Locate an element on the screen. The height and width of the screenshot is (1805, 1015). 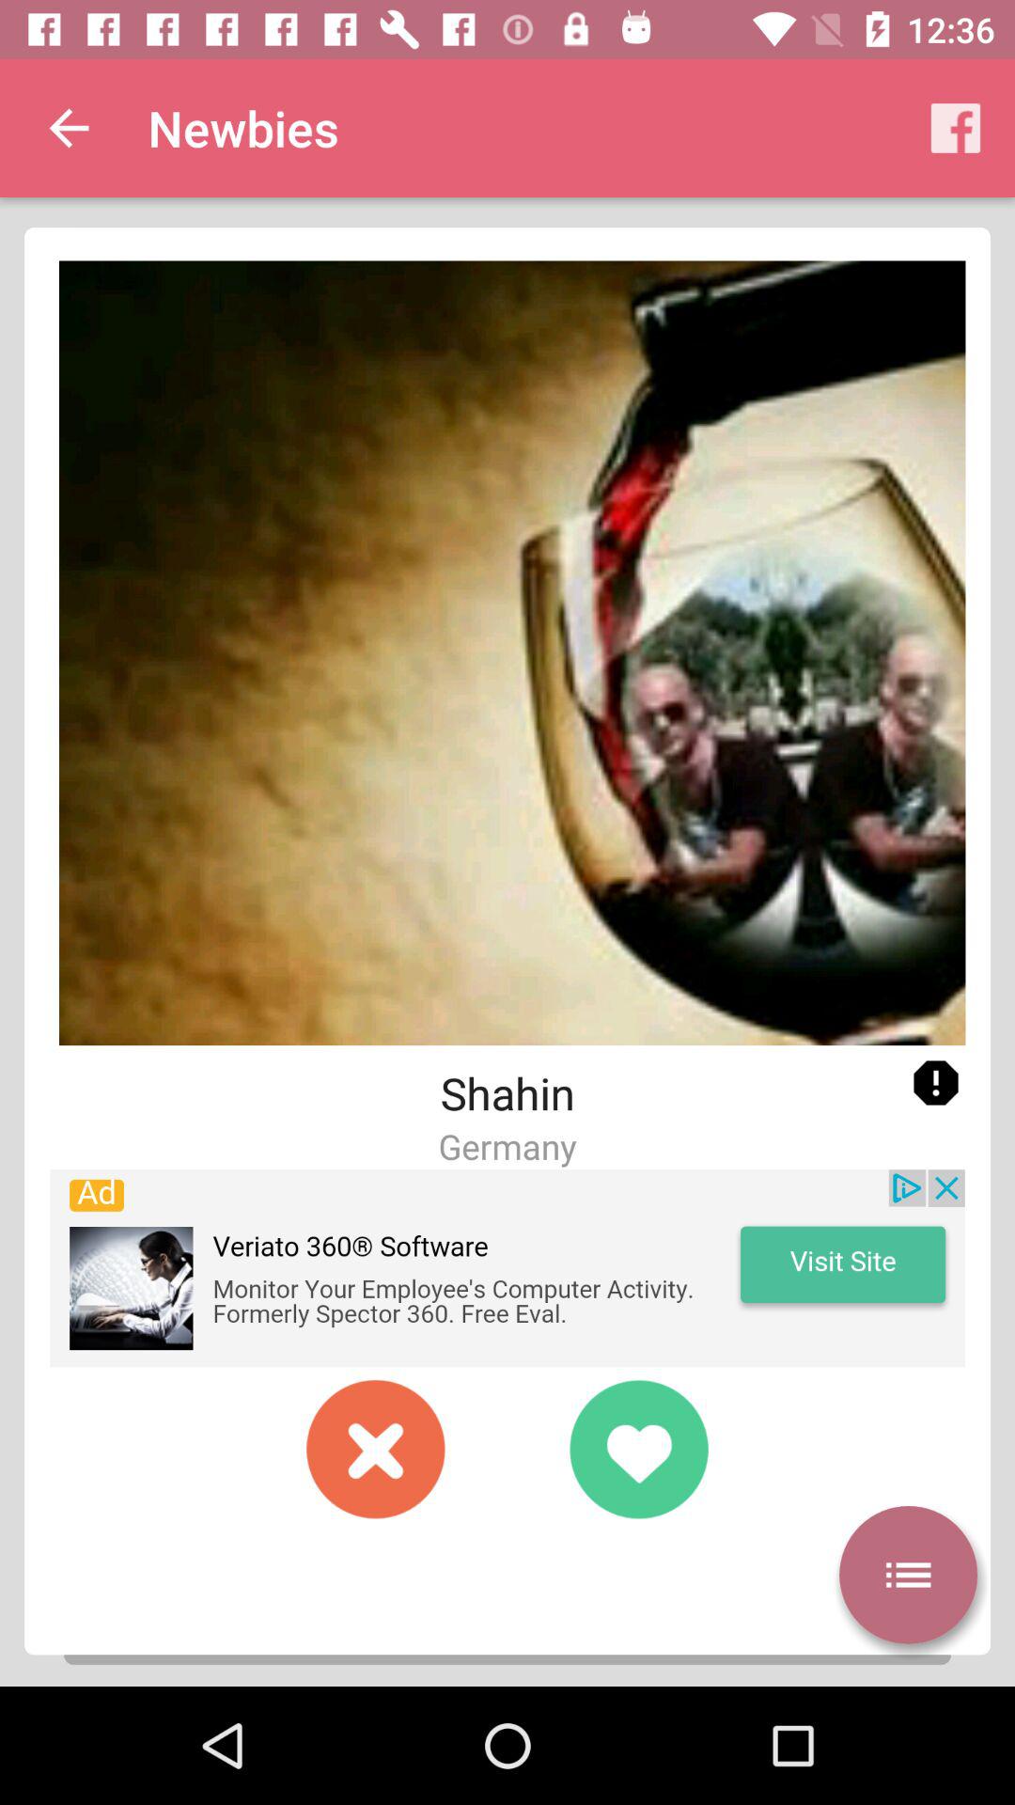
like/ love is located at coordinates (639, 1450).